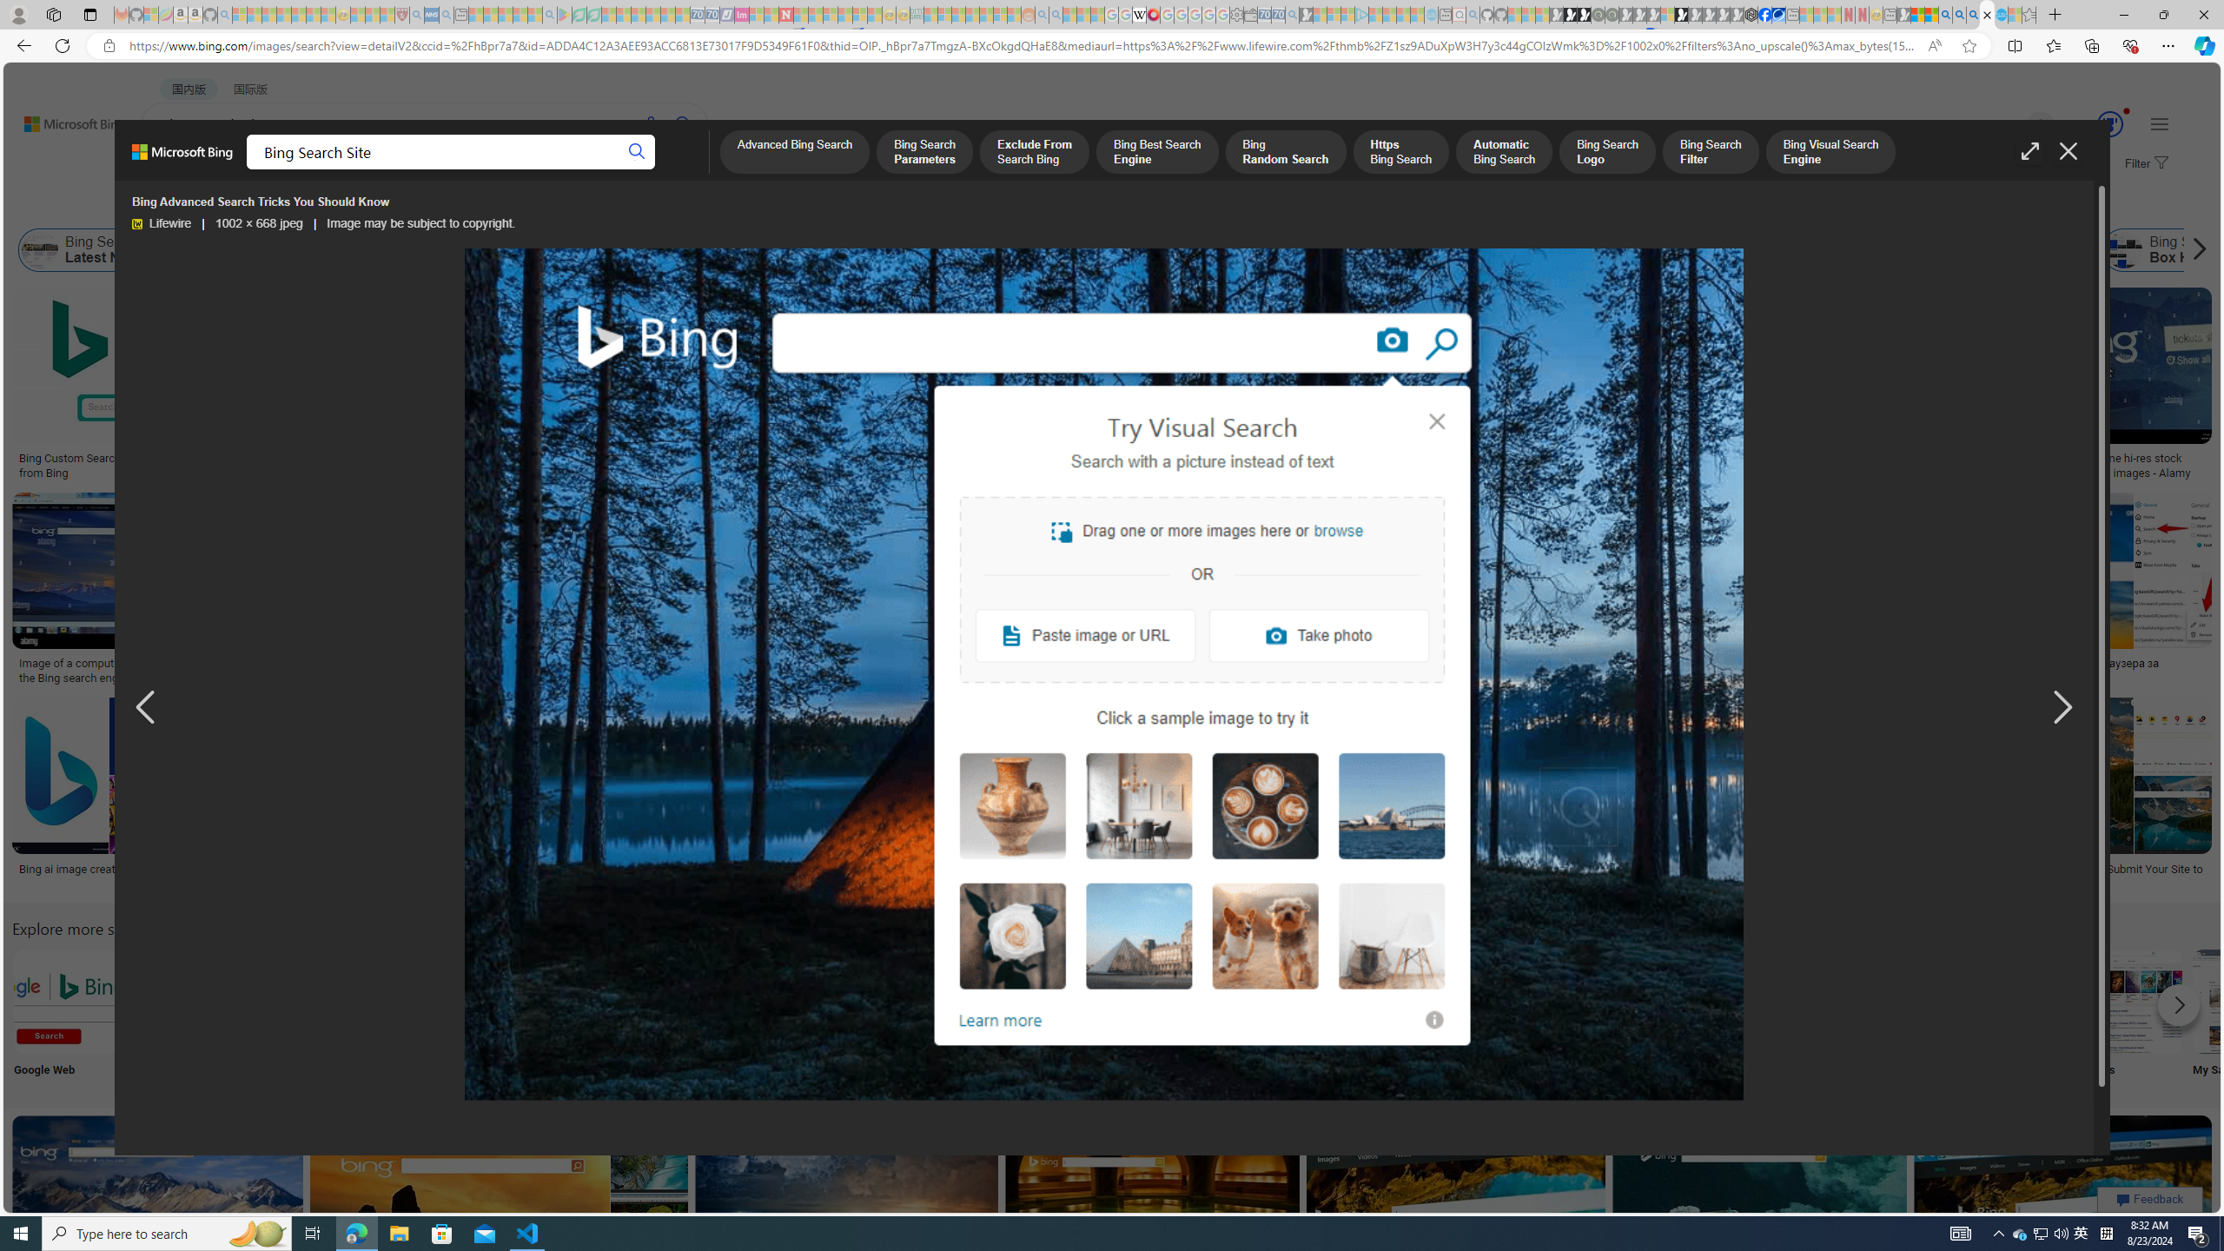  Describe the element at coordinates (2129, 1016) in the screenshot. I see `Movies` at that location.